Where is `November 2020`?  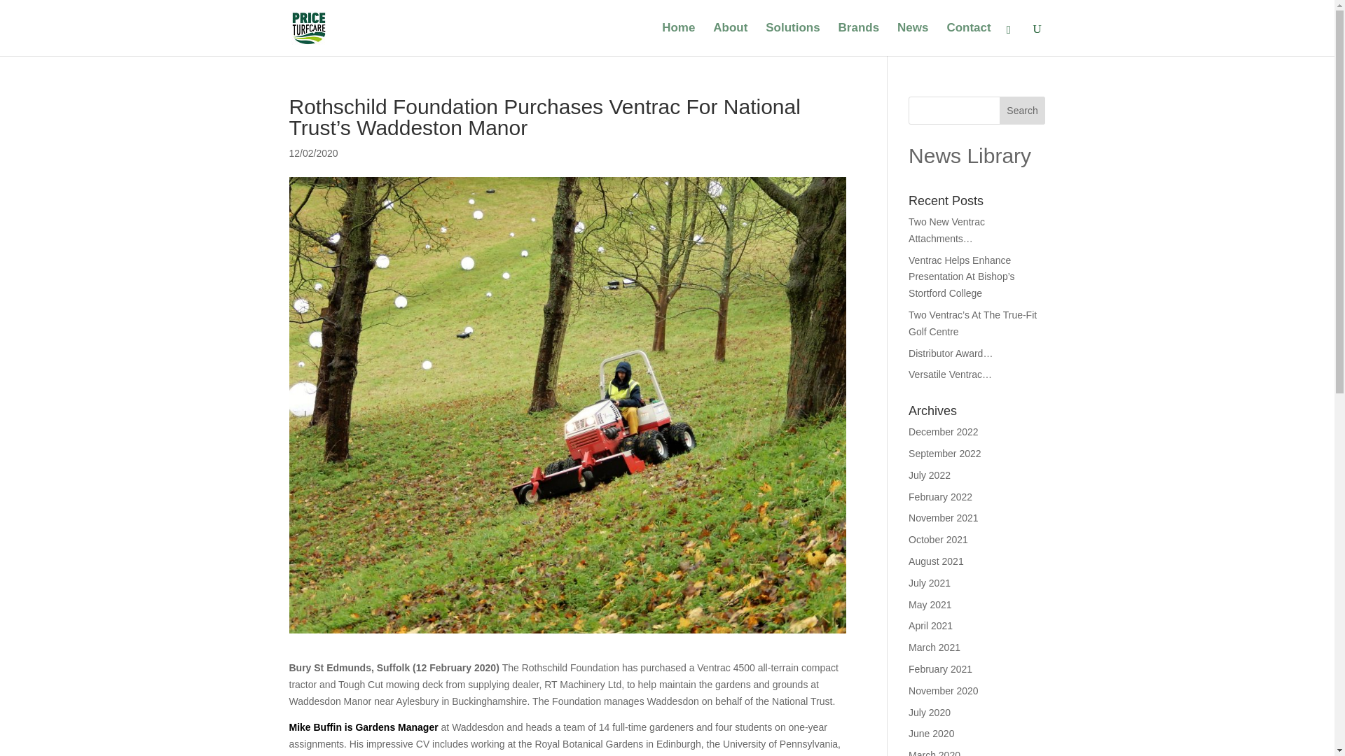
November 2020 is located at coordinates (944, 690).